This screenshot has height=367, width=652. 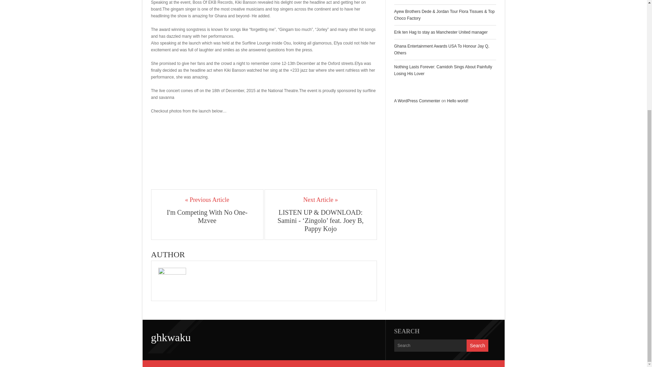 What do you see at coordinates (441, 50) in the screenshot?
I see `Ghana Entertainment Awards USA To Honour Jay Q, Others` at bounding box center [441, 50].